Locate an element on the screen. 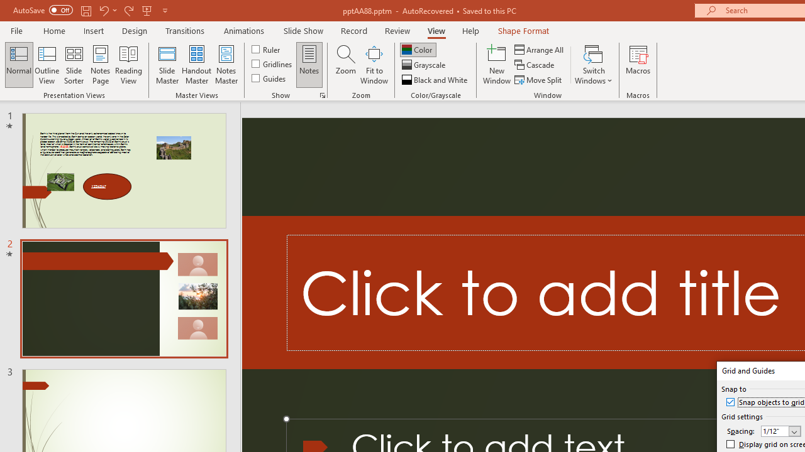 This screenshot has height=452, width=805. Cascade is located at coordinates (536, 65).